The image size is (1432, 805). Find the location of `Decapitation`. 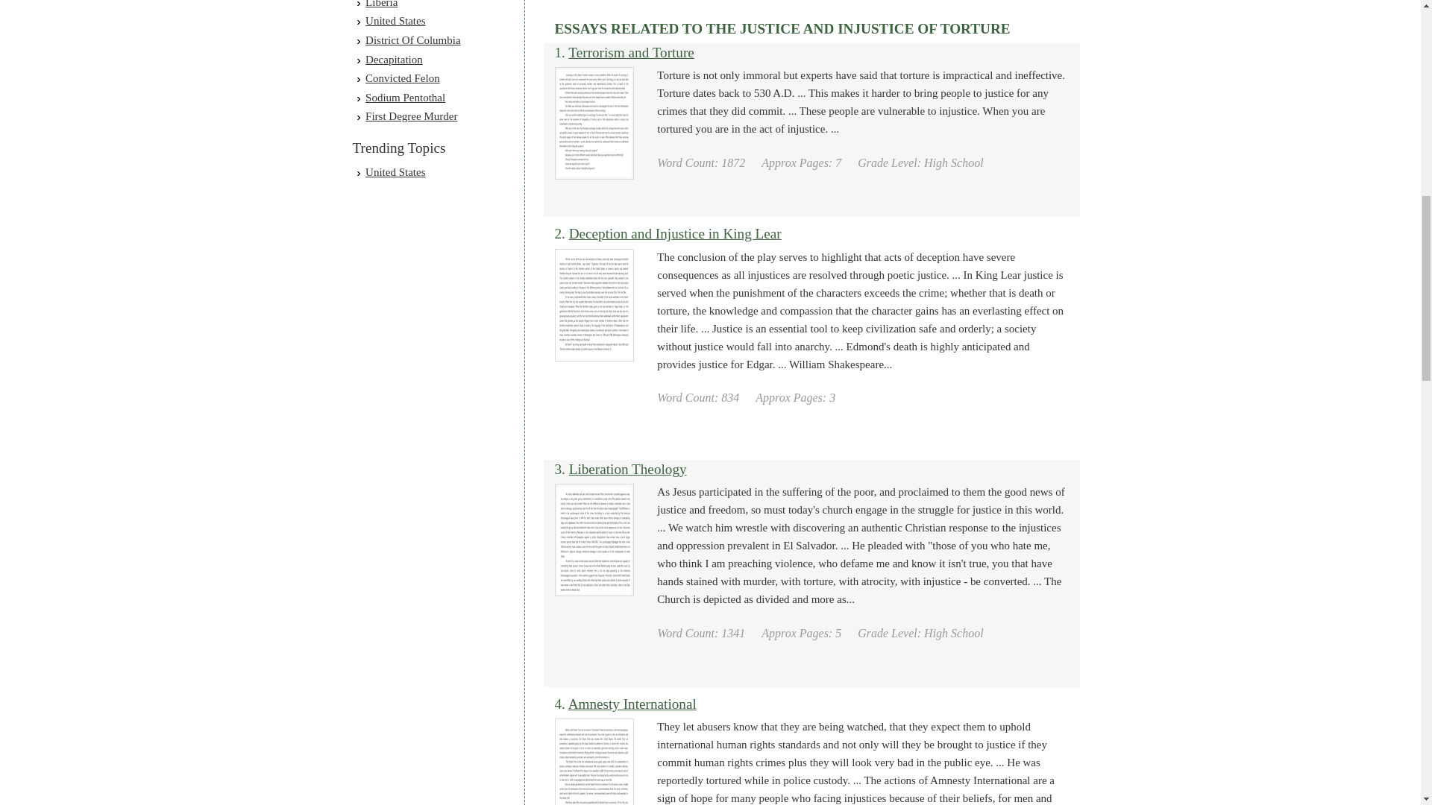

Decapitation is located at coordinates (394, 60).